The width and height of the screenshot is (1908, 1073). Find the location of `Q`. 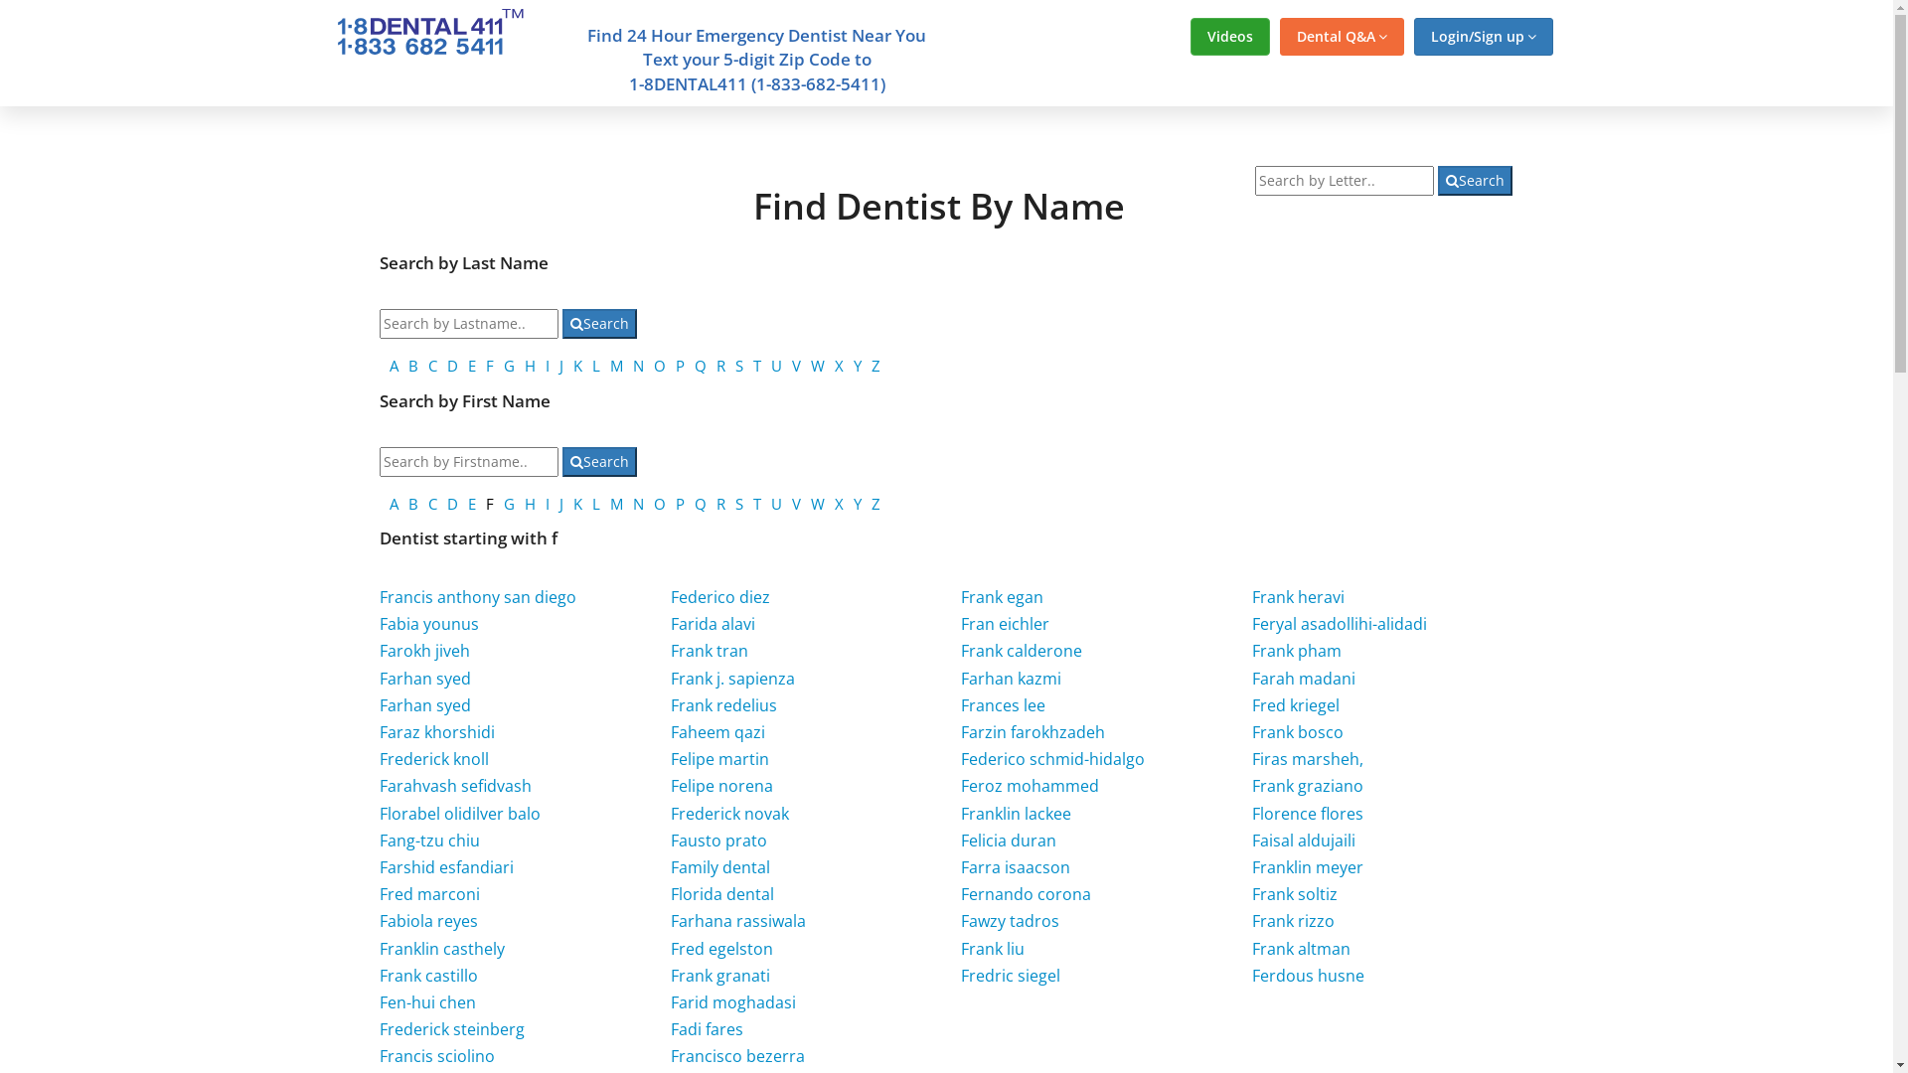

Q is located at coordinates (701, 366).